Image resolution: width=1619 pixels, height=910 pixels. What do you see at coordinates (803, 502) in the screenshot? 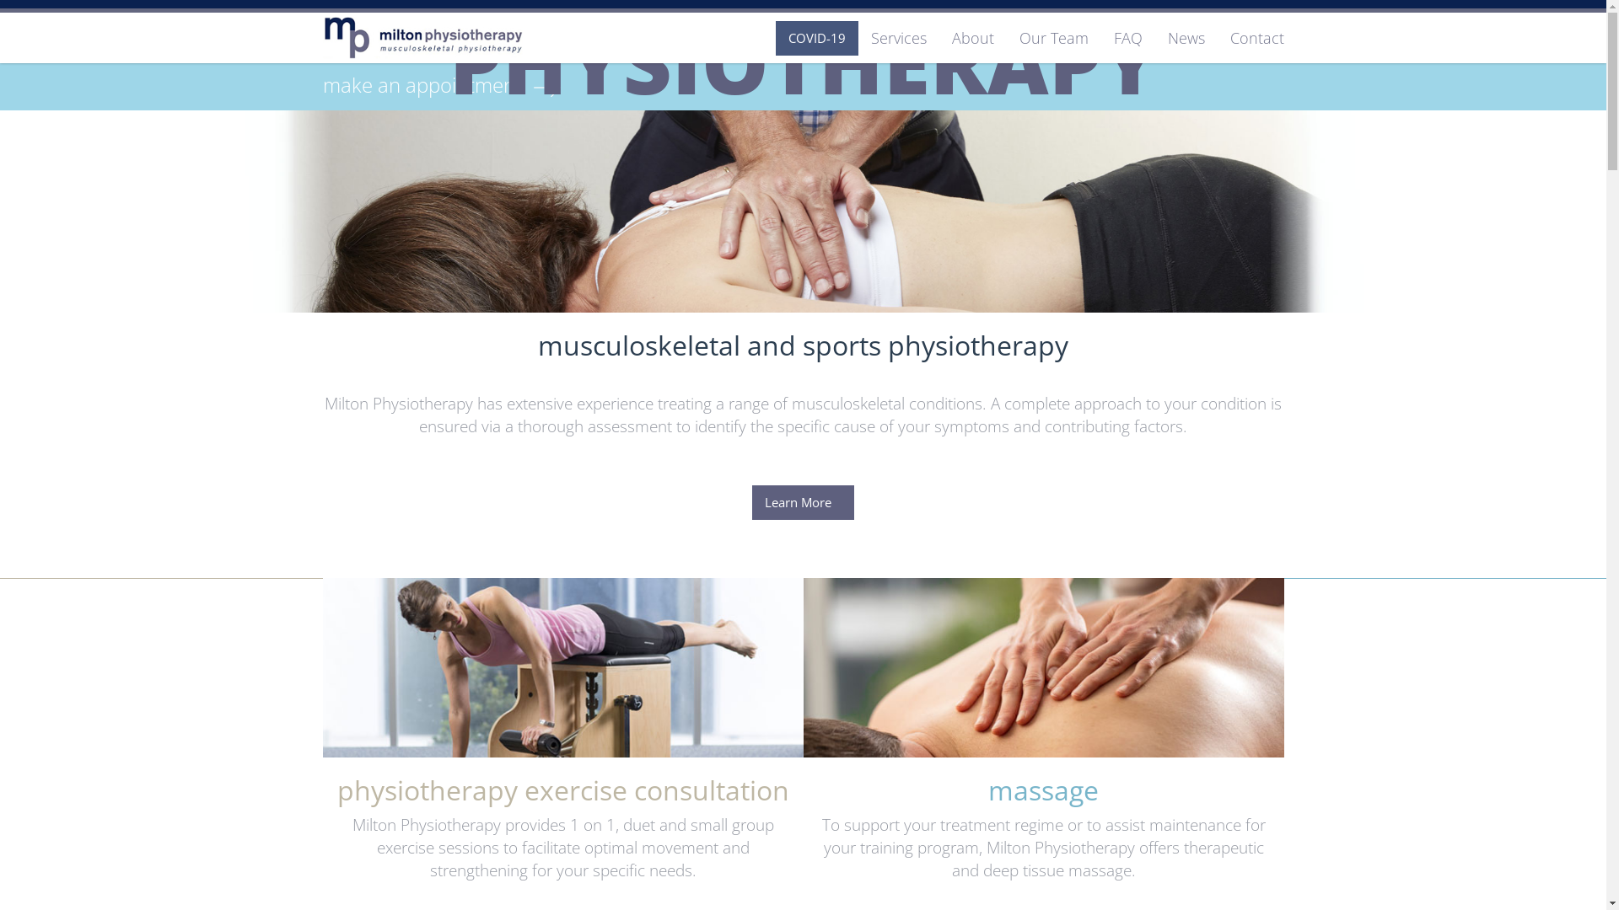
I see `Learn More   ` at bounding box center [803, 502].